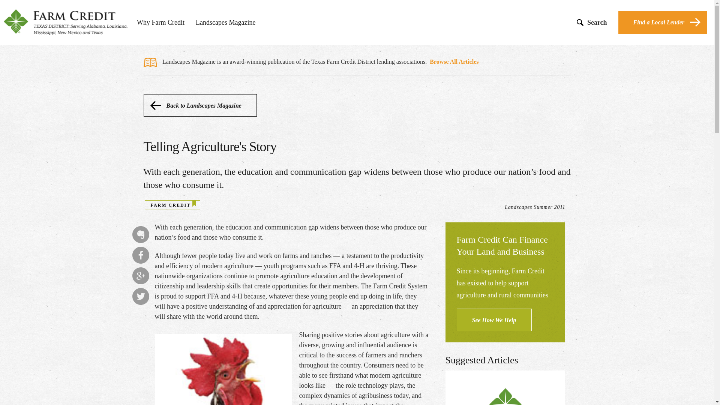  I want to click on See How We Help, so click(494, 319).